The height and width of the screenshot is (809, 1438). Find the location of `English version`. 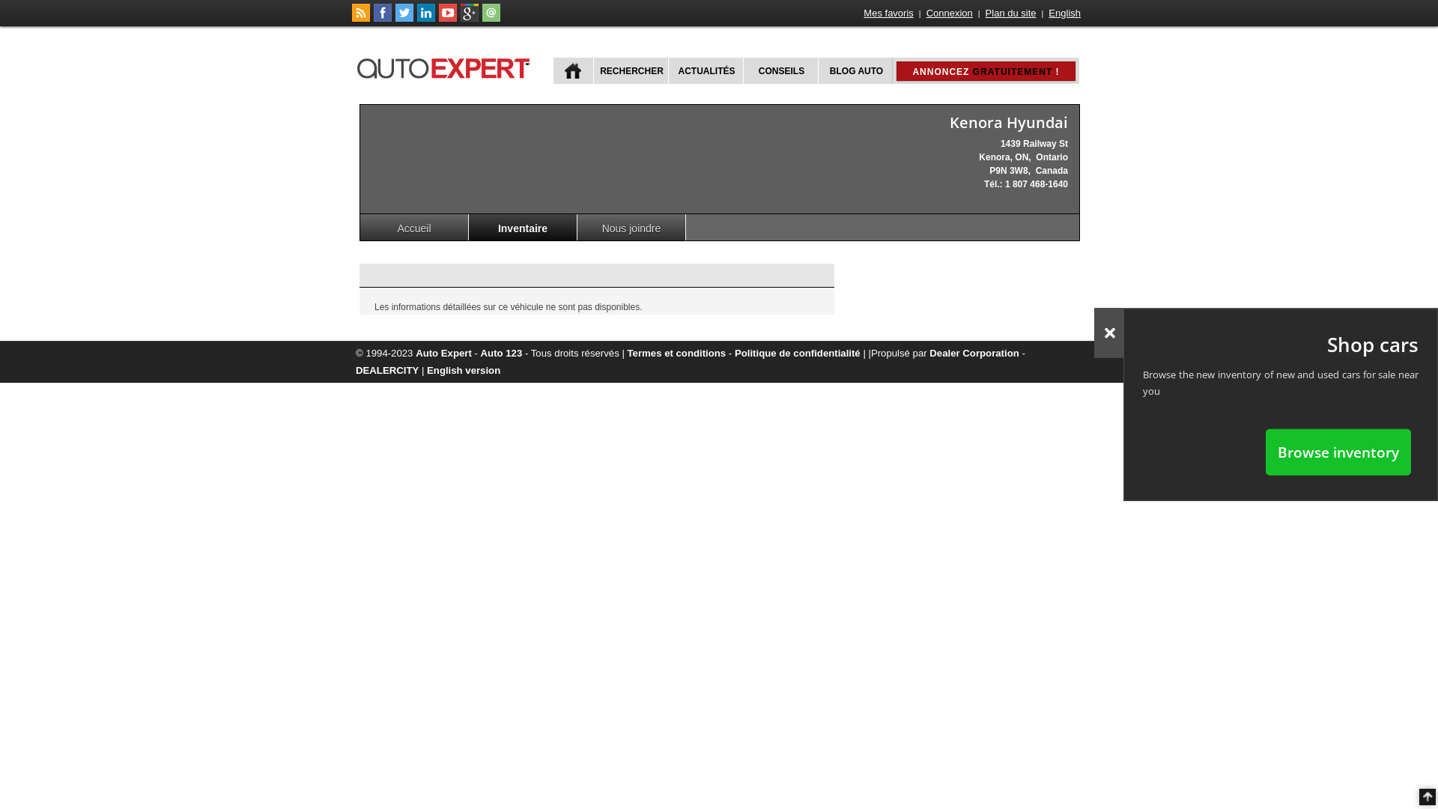

English version is located at coordinates (464, 370).